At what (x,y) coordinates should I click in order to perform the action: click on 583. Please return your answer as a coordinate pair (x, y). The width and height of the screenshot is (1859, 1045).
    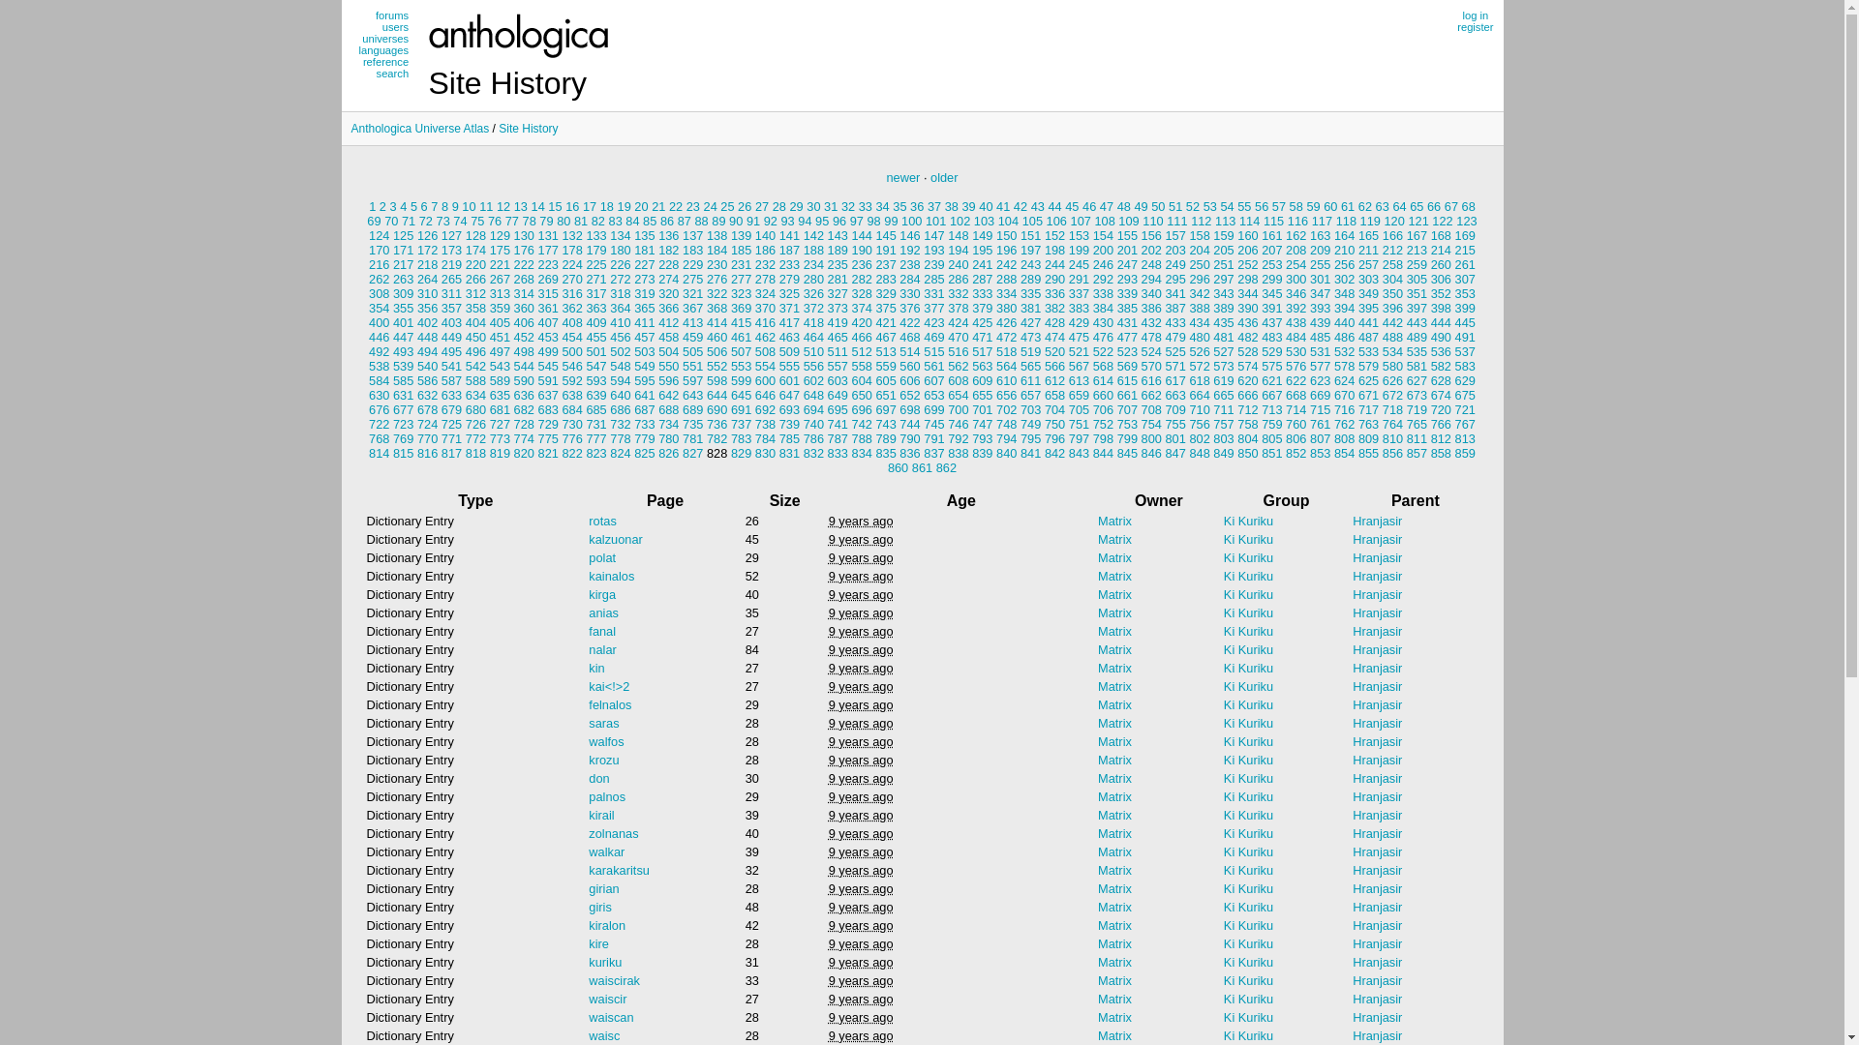
    Looking at the image, I should click on (1466, 366).